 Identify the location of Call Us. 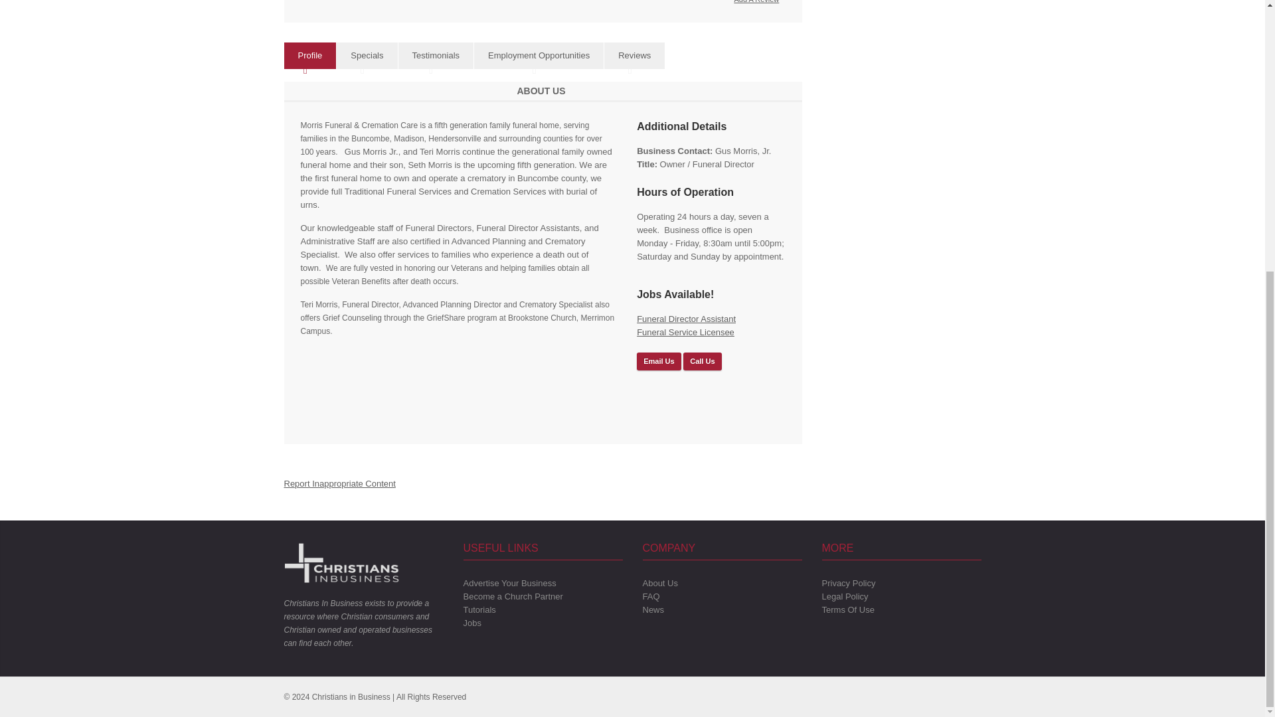
(703, 361).